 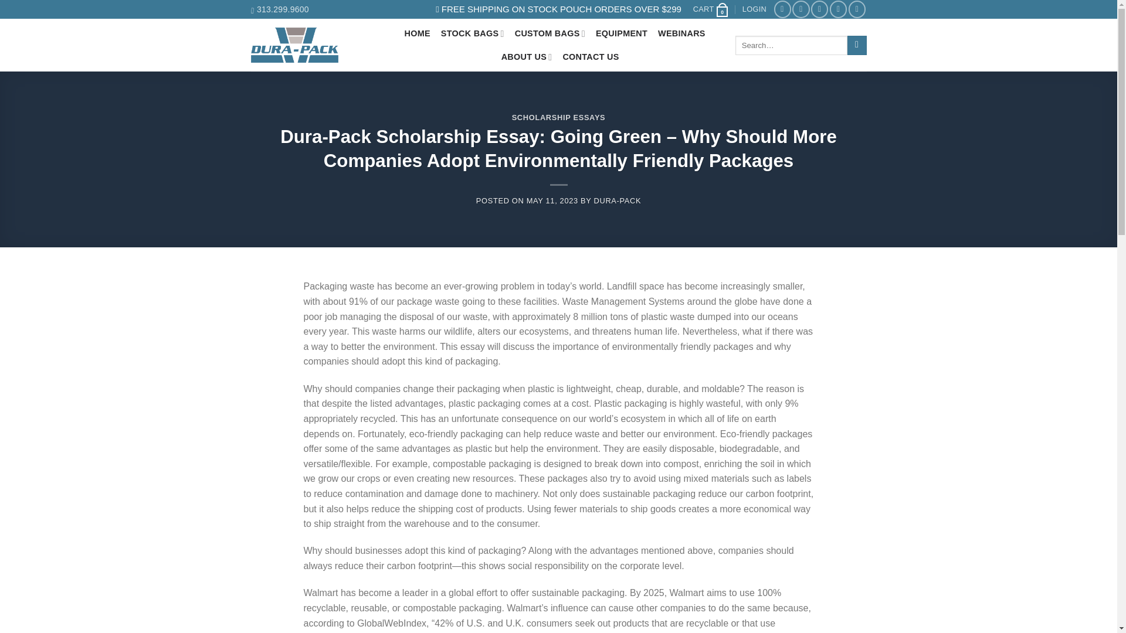 What do you see at coordinates (681, 33) in the screenshot?
I see `WEBINARS` at bounding box center [681, 33].